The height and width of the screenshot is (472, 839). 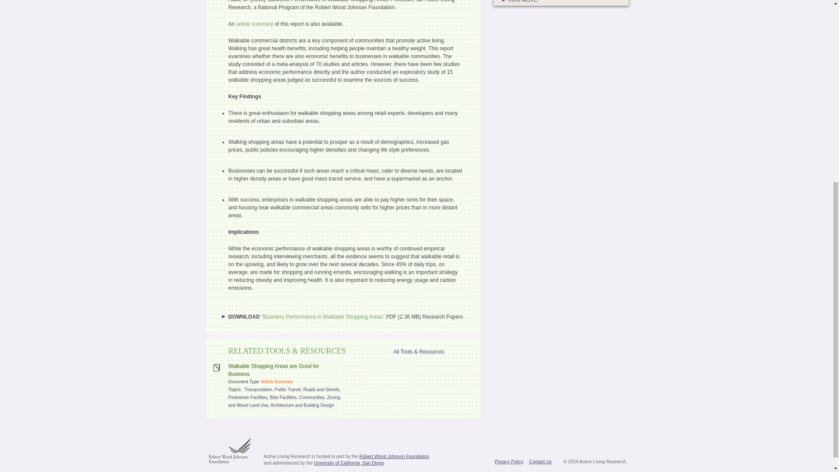 I want to click on Walkable Shopping Areas are Good for Business, so click(x=274, y=370).